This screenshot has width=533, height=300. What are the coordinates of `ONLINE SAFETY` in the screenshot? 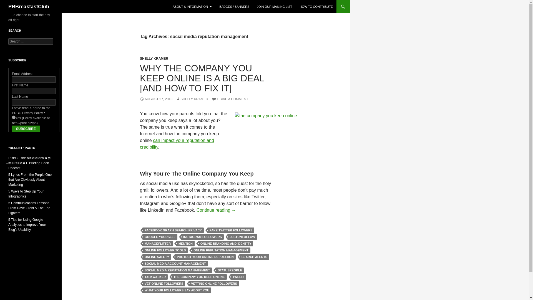 It's located at (157, 257).